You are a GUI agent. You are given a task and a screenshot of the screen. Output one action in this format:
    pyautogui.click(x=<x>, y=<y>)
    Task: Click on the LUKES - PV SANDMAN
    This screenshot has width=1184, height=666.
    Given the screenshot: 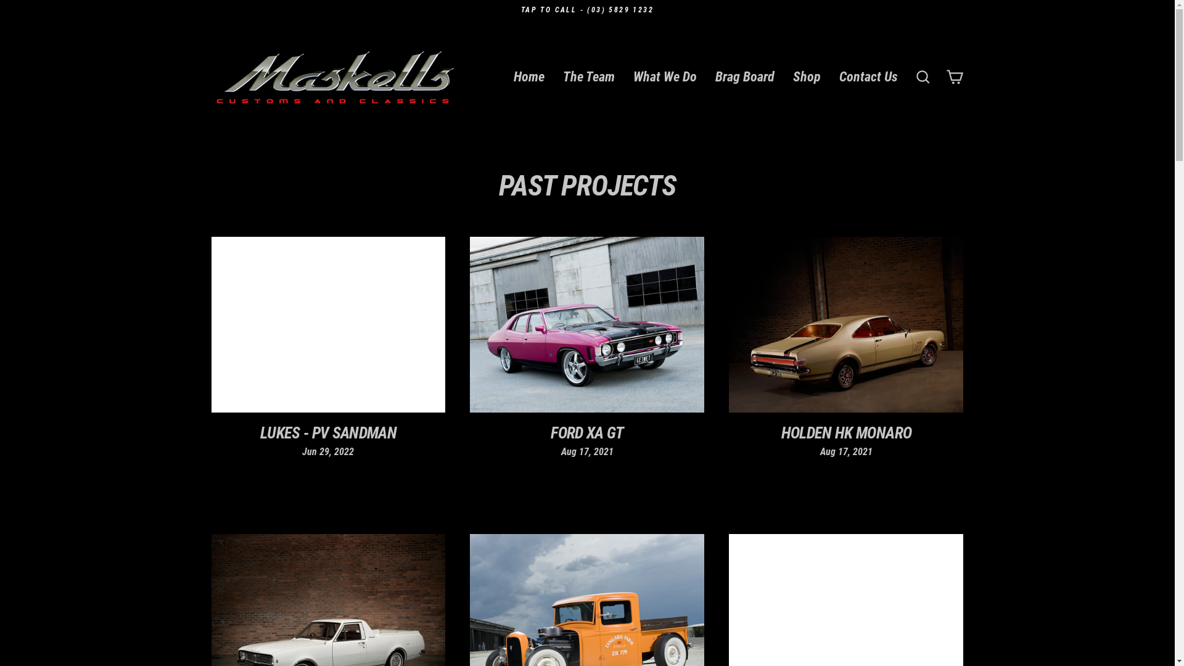 What is the action you would take?
    pyautogui.click(x=328, y=433)
    